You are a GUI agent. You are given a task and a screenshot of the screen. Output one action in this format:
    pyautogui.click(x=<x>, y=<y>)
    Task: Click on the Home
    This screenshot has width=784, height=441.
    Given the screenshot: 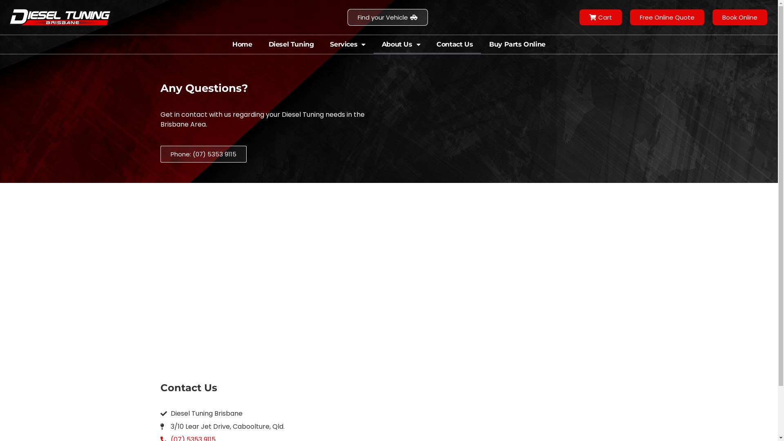 What is the action you would take?
    pyautogui.click(x=242, y=45)
    